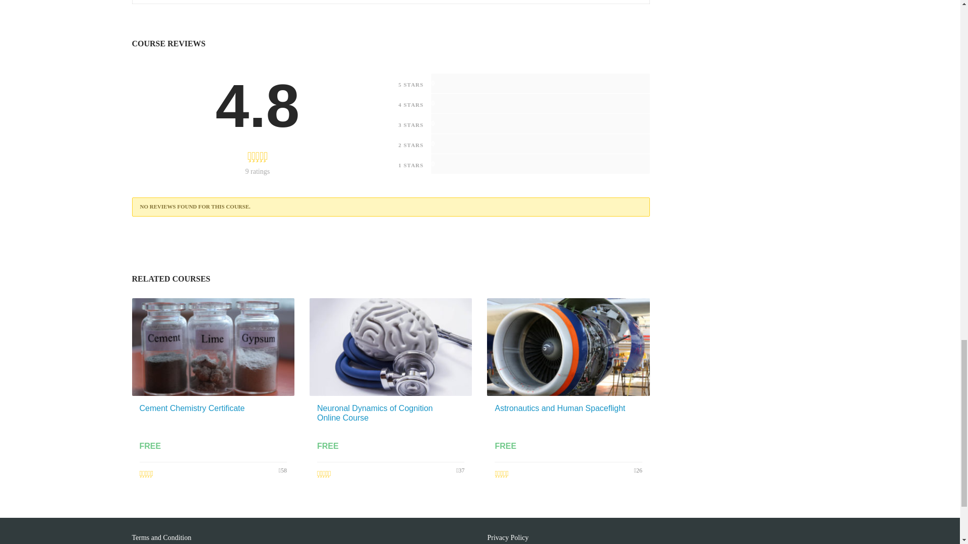  Describe the element at coordinates (560, 408) in the screenshot. I see `Astronautics and Human Spaceflight` at that location.